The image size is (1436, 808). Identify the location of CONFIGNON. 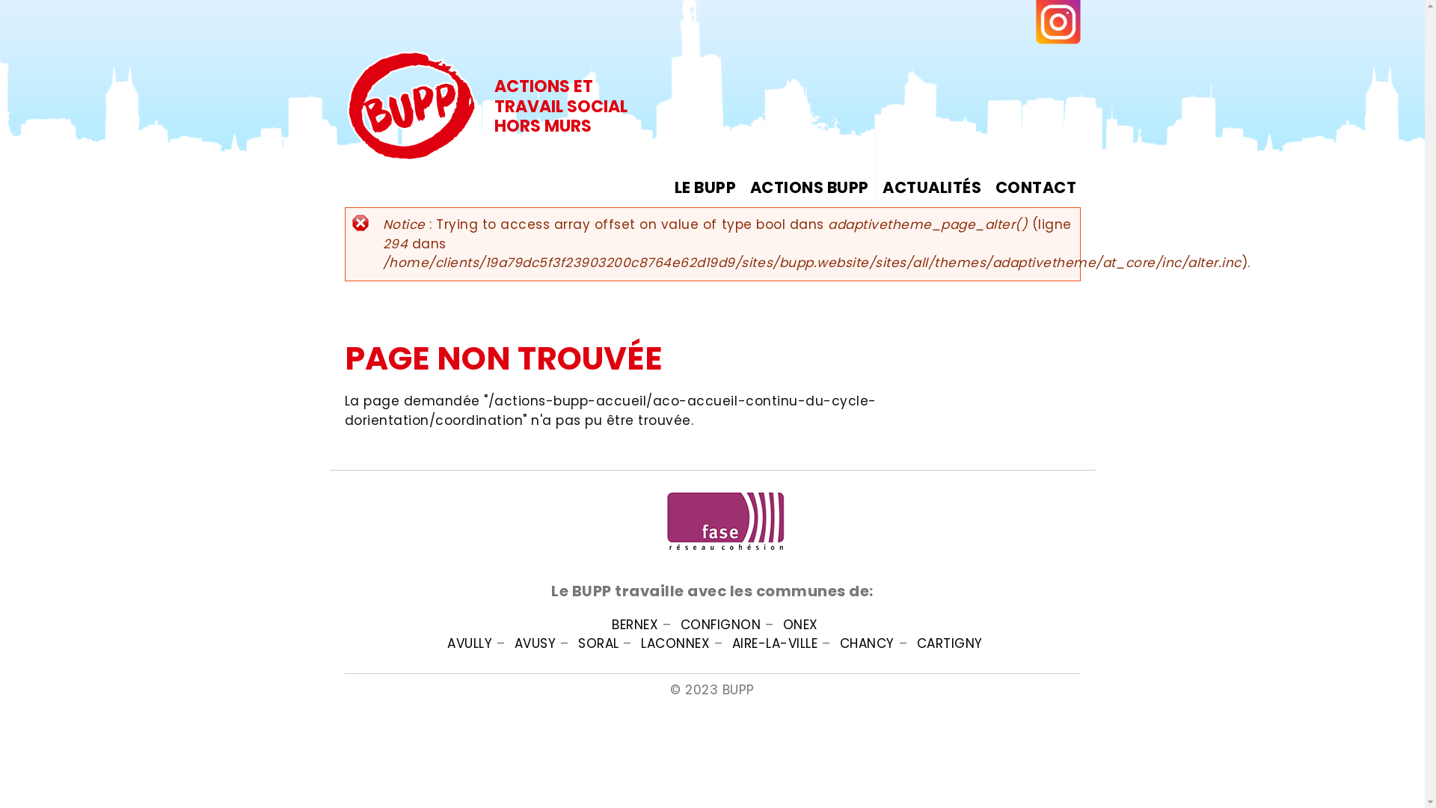
(721, 625).